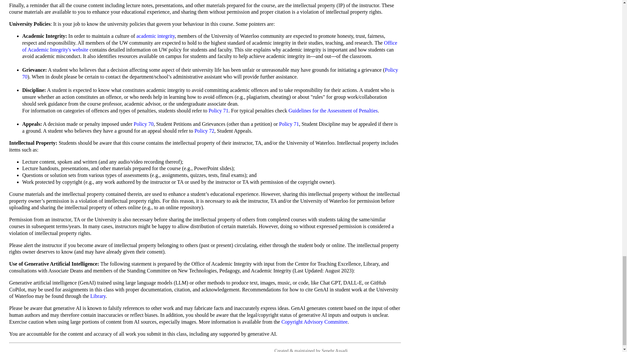 This screenshot has width=627, height=352. What do you see at coordinates (333, 110) in the screenshot?
I see `Guidelines for the Assessment of Penalties` at bounding box center [333, 110].